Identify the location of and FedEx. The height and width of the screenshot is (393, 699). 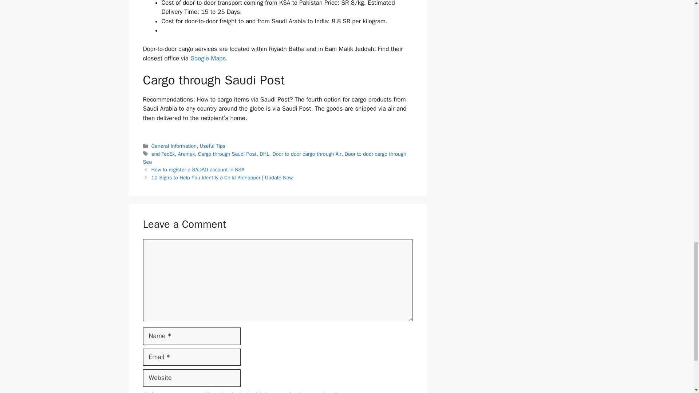
(163, 154).